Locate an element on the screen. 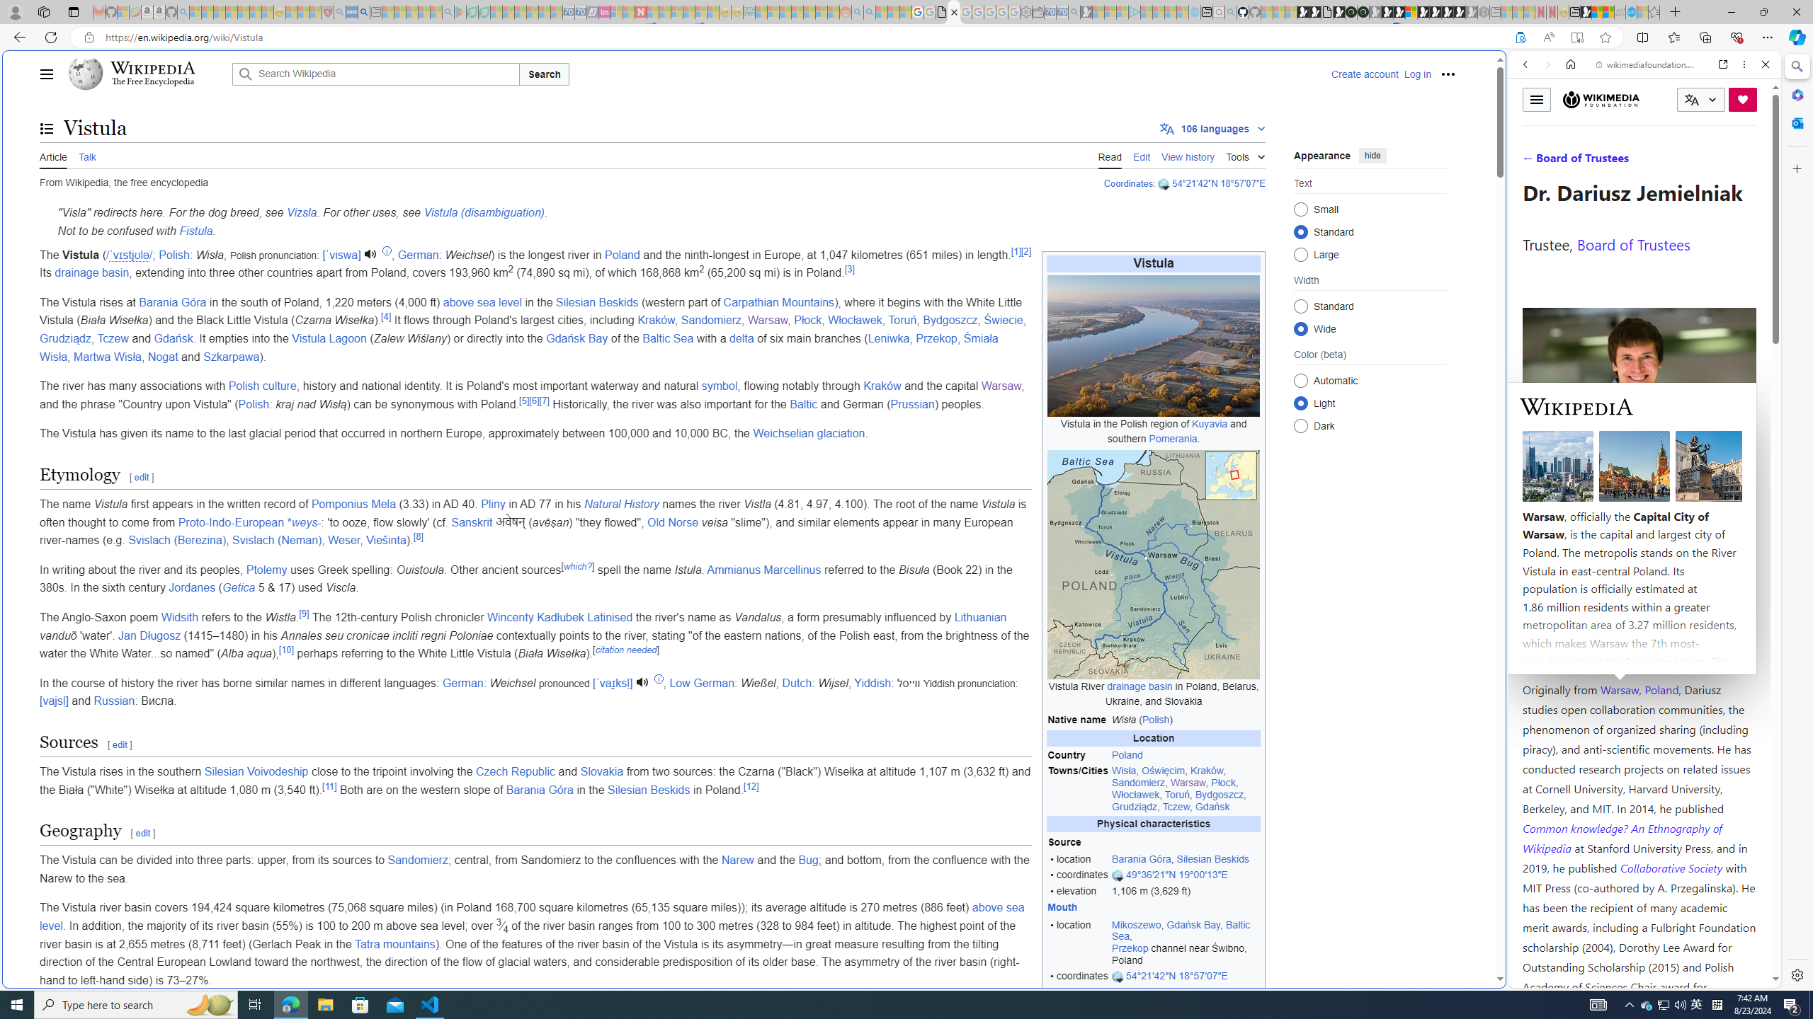  Vistula - Wikipedia is located at coordinates (955, 12).